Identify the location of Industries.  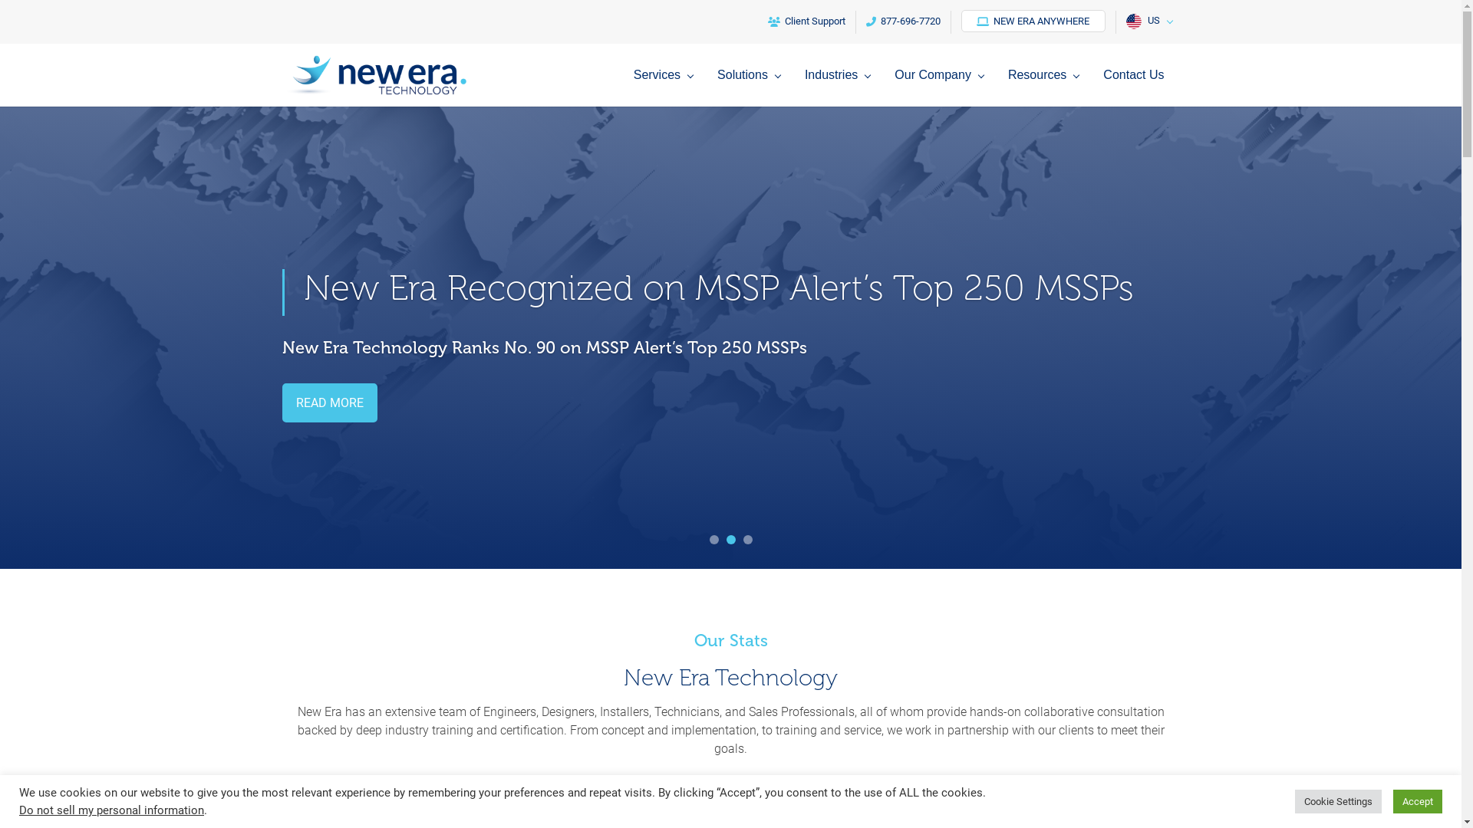
(841, 87).